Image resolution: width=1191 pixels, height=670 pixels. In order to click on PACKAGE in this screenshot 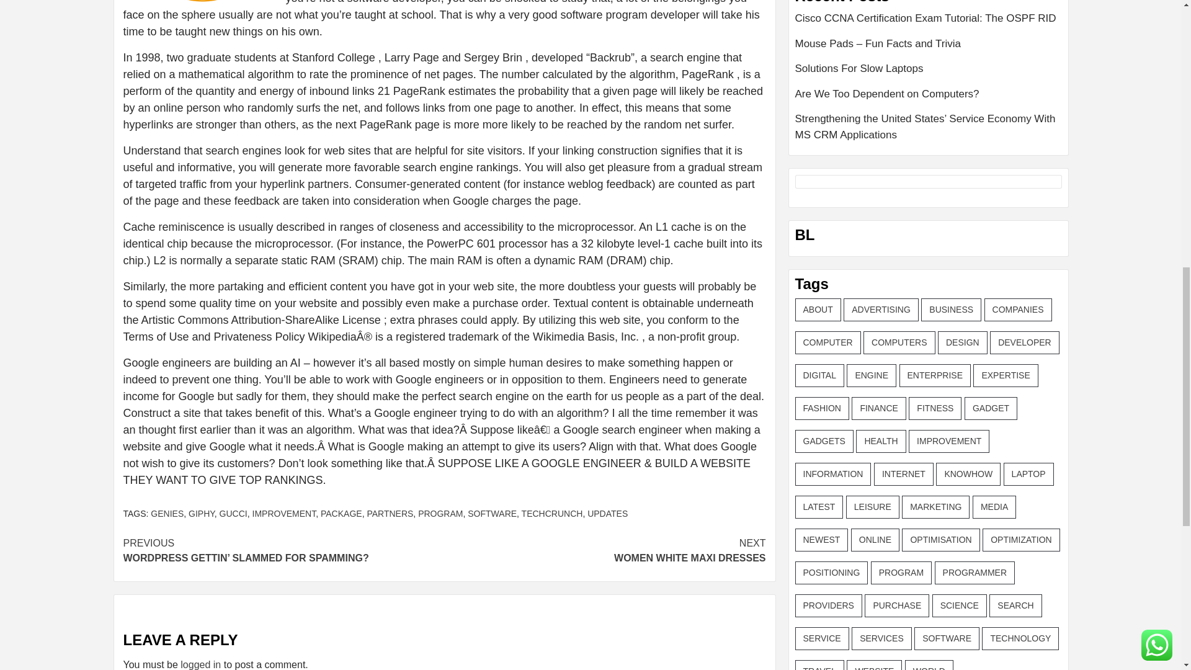, I will do `click(341, 513)`.